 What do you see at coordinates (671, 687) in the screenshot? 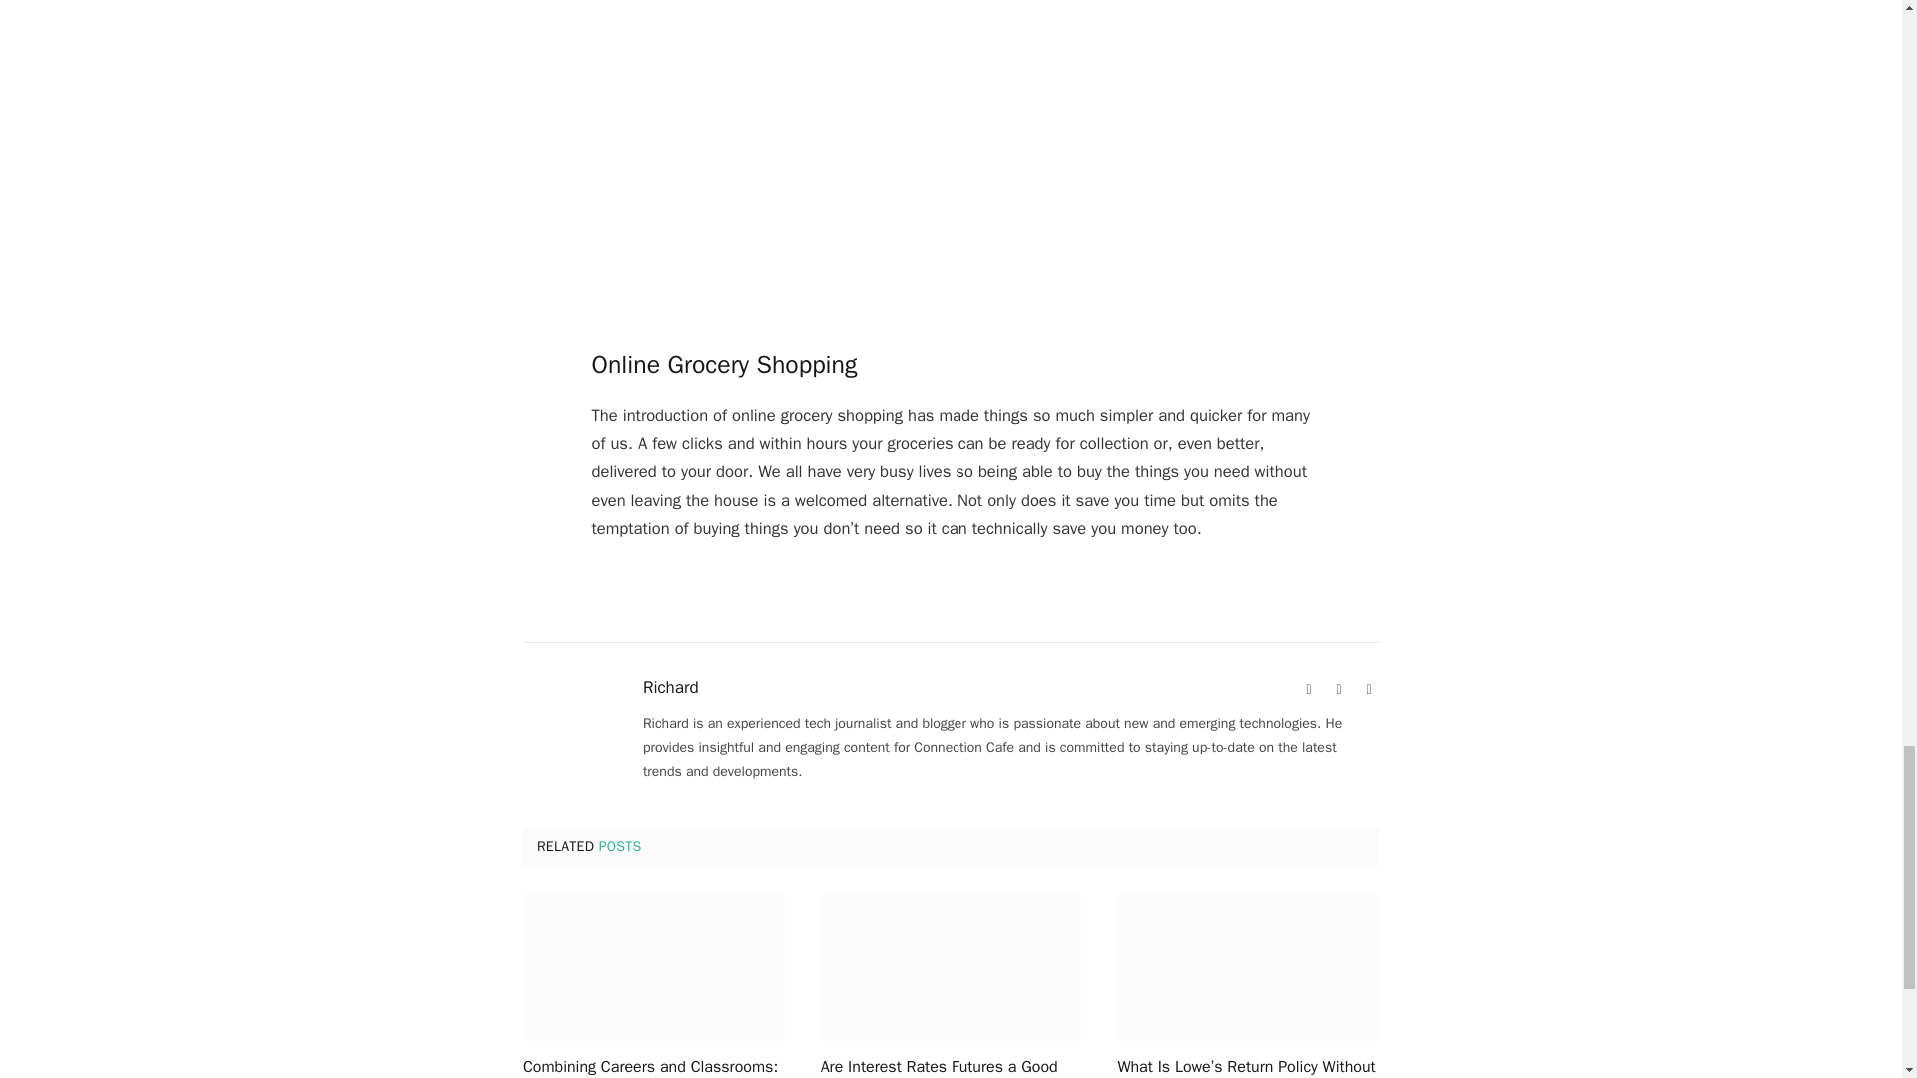
I see `Posts by Richard` at bounding box center [671, 687].